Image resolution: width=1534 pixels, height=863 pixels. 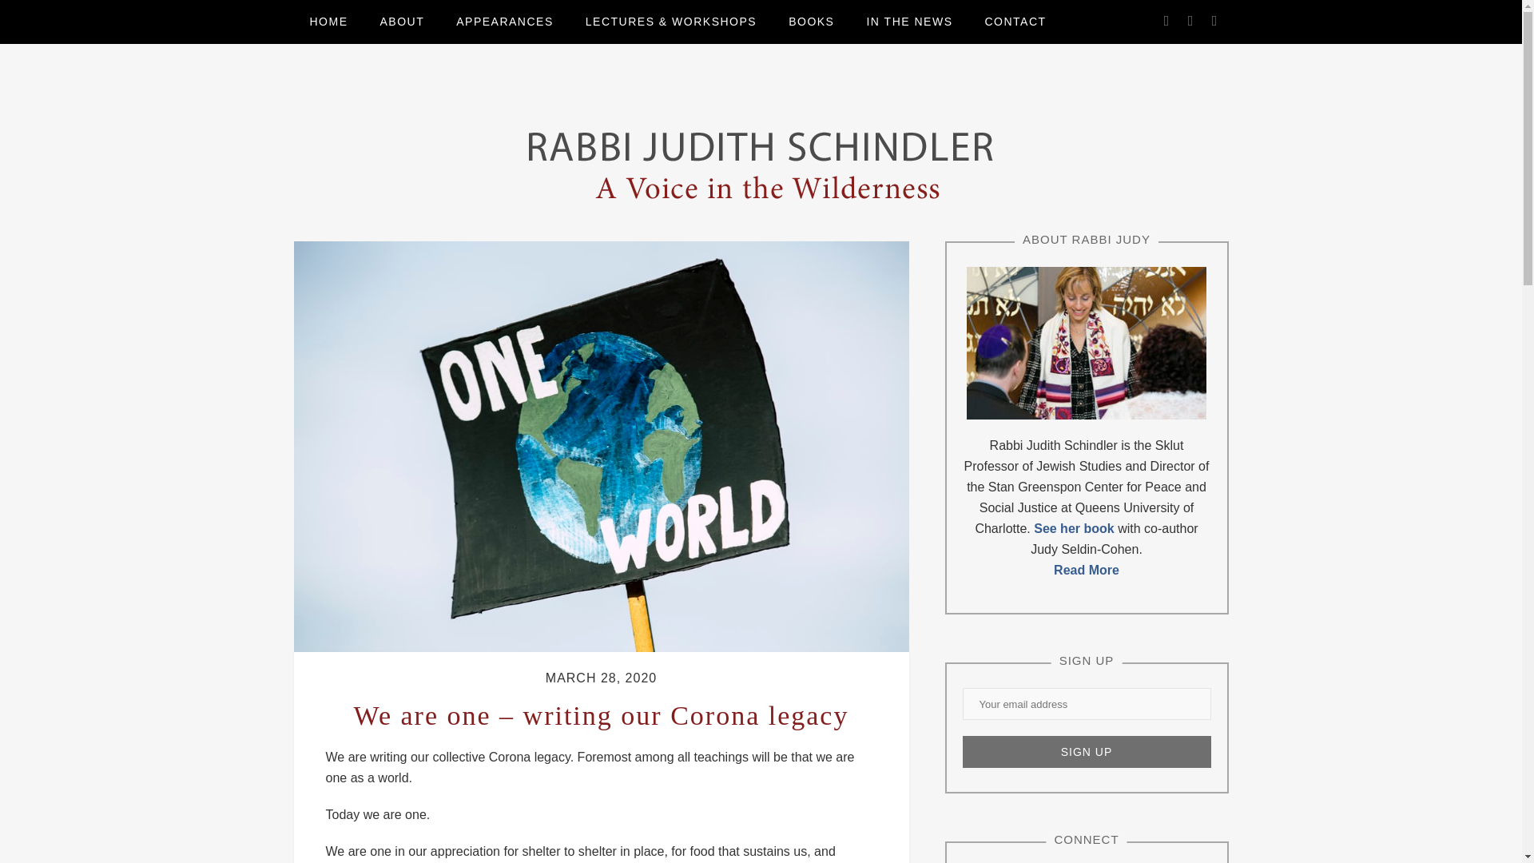 What do you see at coordinates (504, 22) in the screenshot?
I see `APPEARANCES` at bounding box center [504, 22].